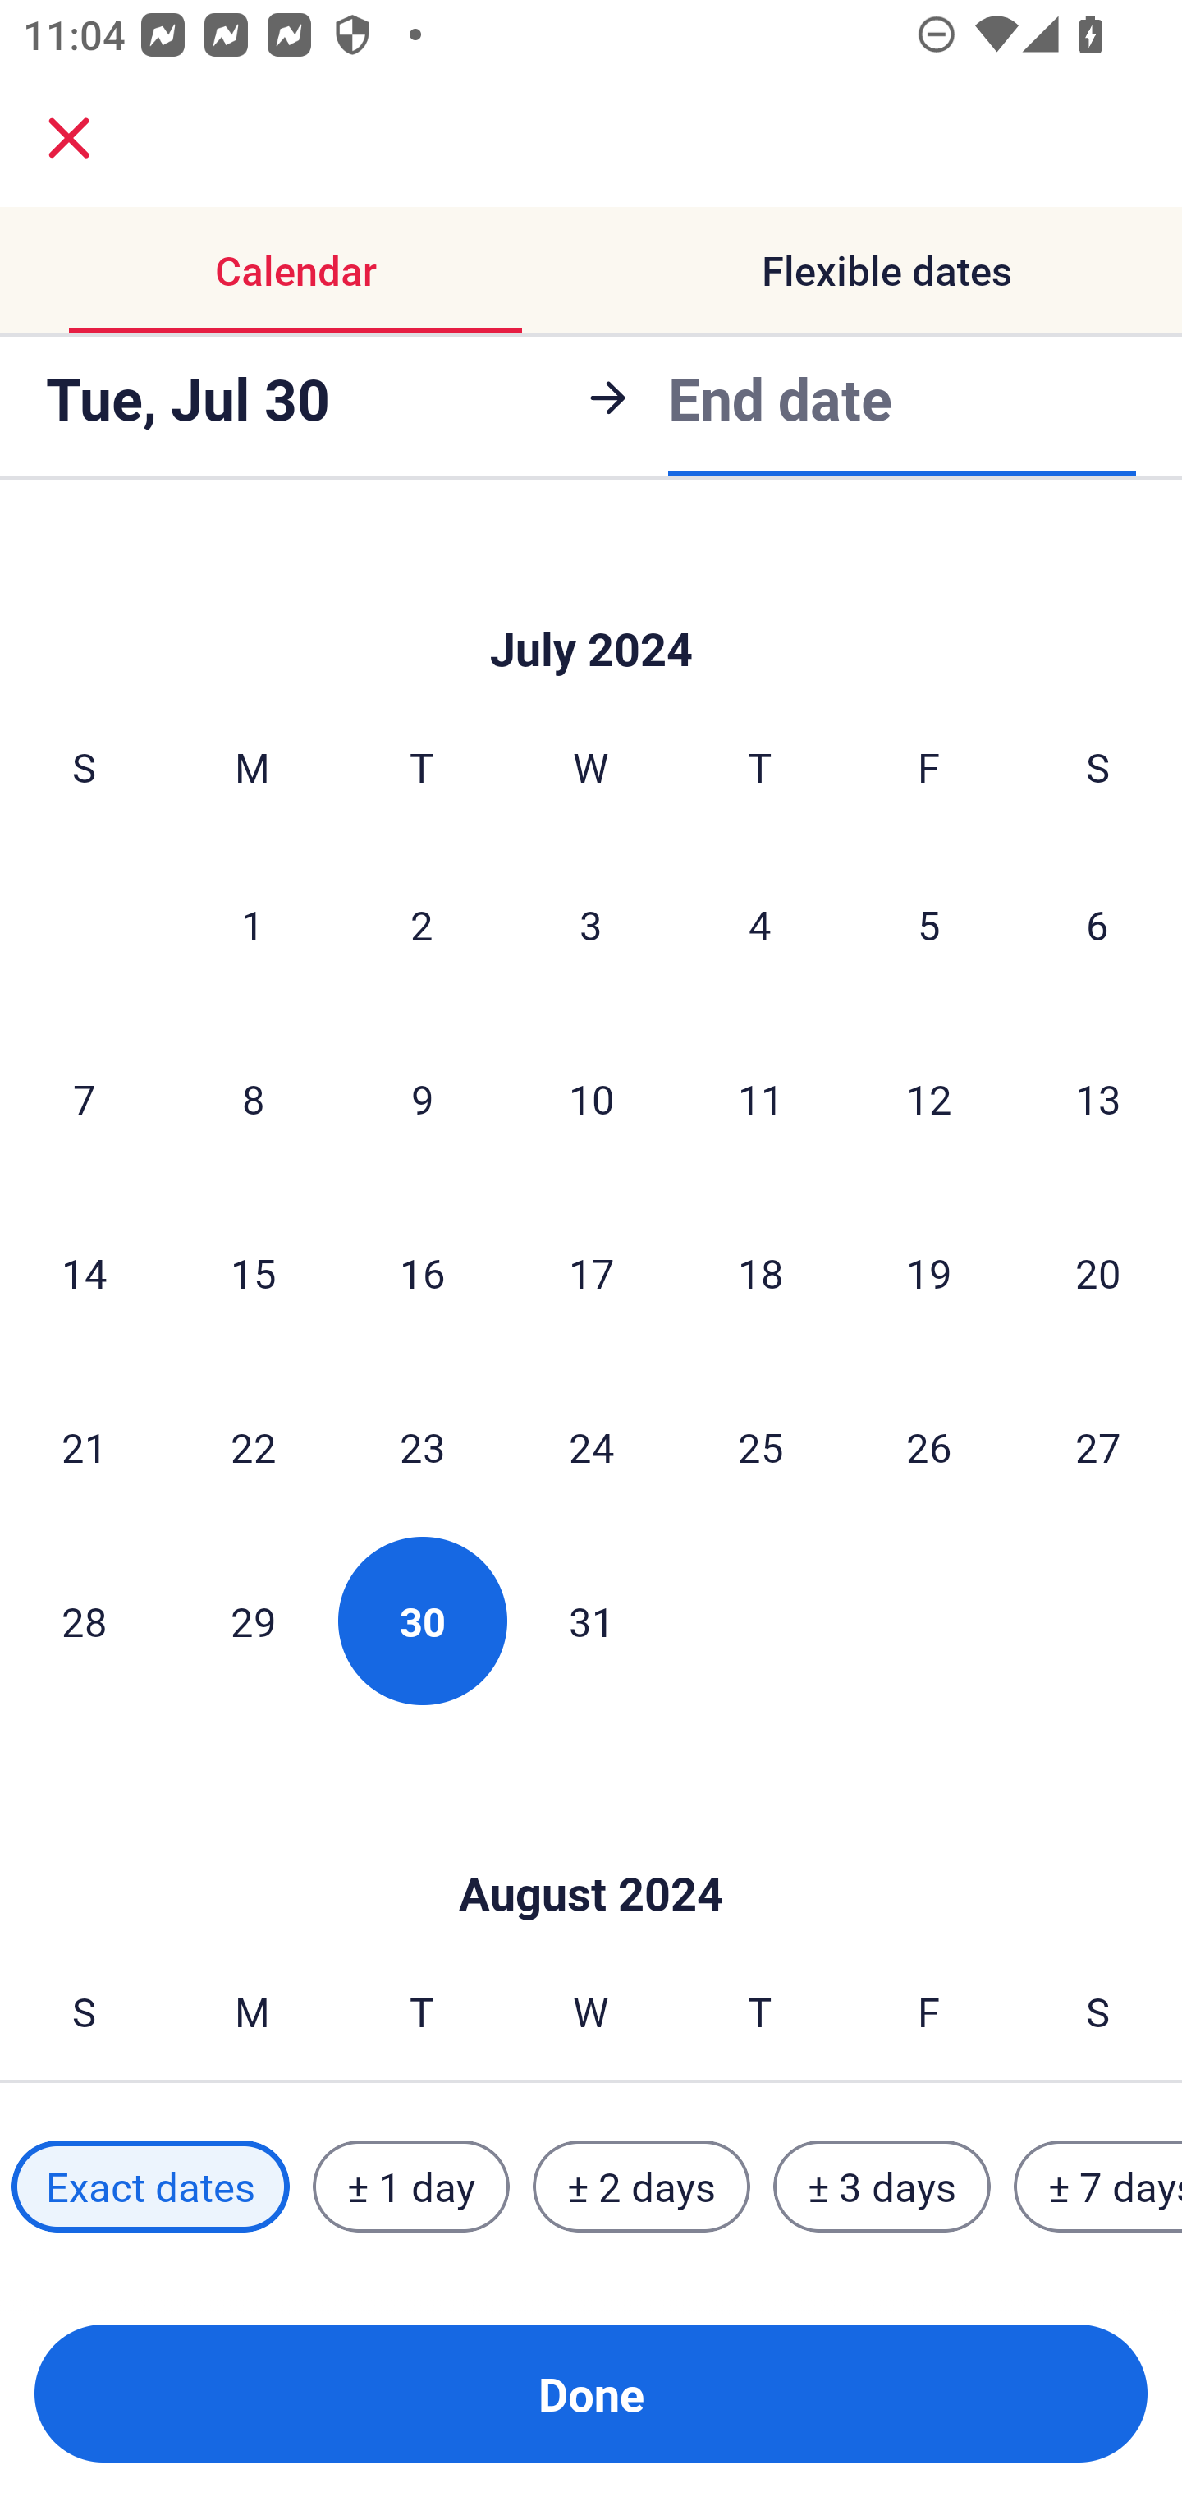  What do you see at coordinates (929, 1271) in the screenshot?
I see `19 Friday, July 19, 2024` at bounding box center [929, 1271].